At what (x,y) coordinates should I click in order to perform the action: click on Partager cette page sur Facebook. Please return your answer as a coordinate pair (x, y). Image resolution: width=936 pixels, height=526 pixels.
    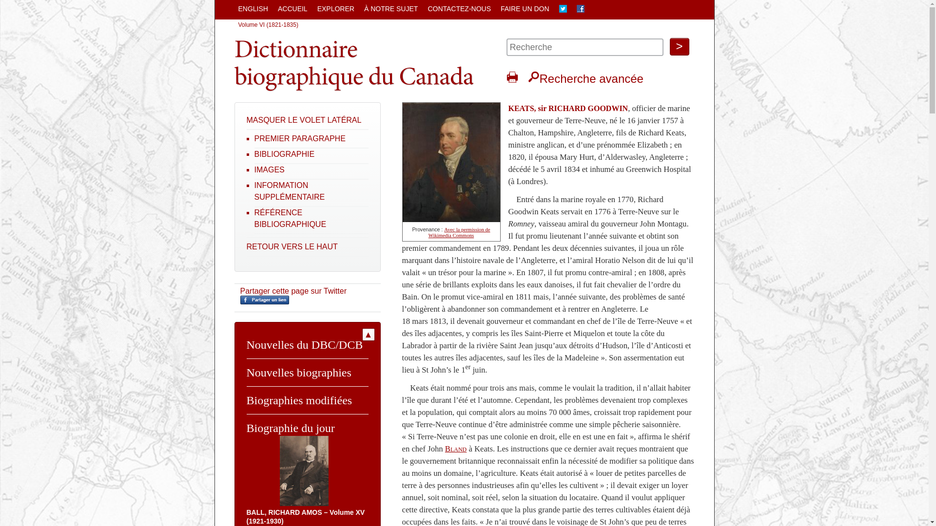
    Looking at the image, I should click on (264, 302).